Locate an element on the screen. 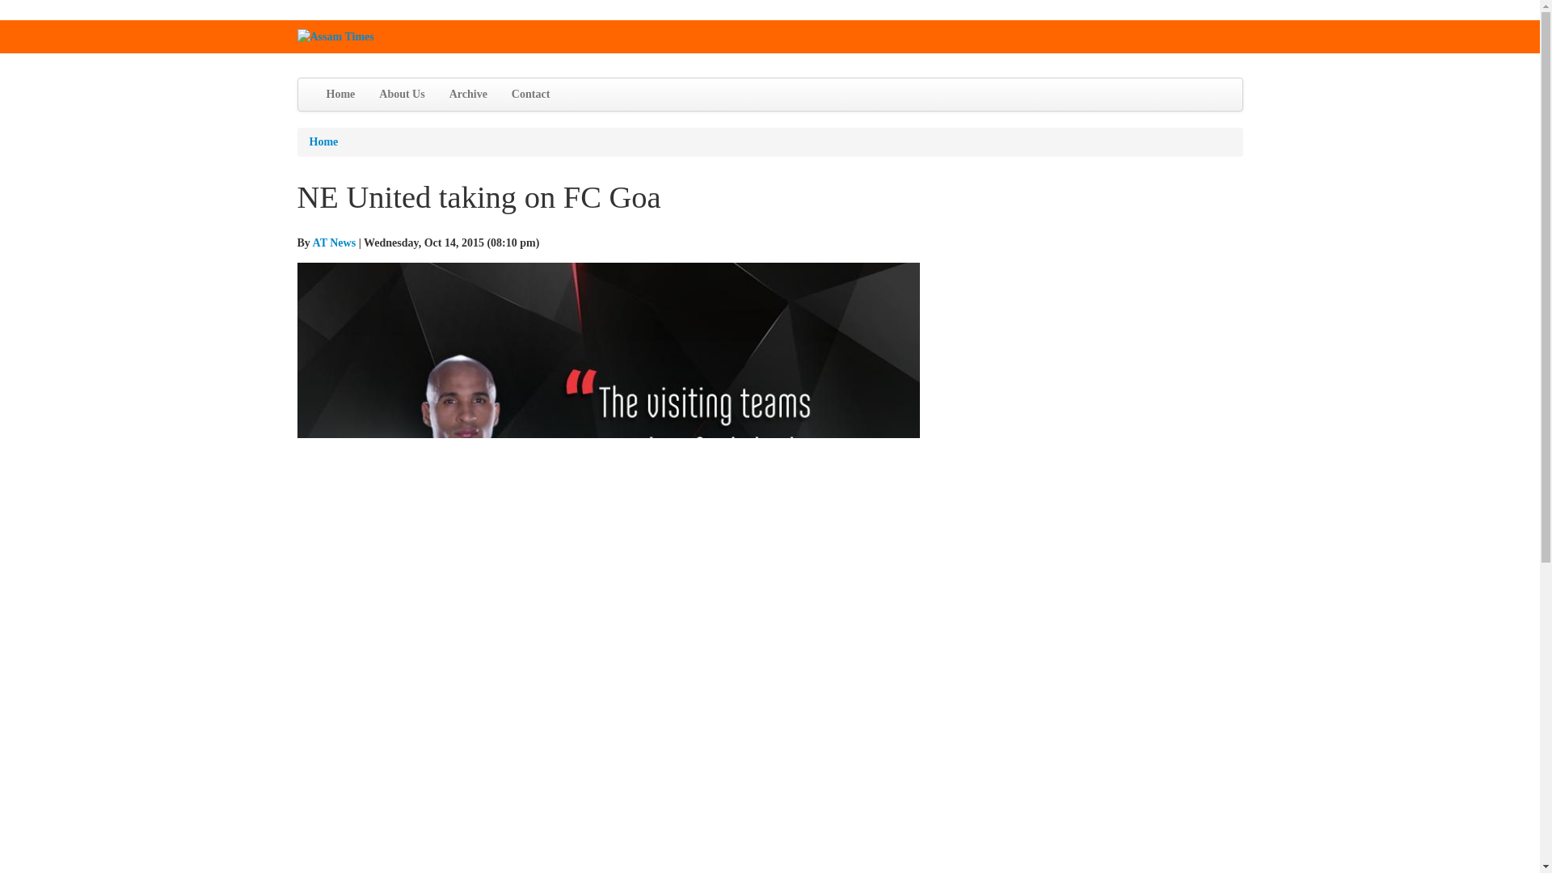  About Us is located at coordinates (401, 95).